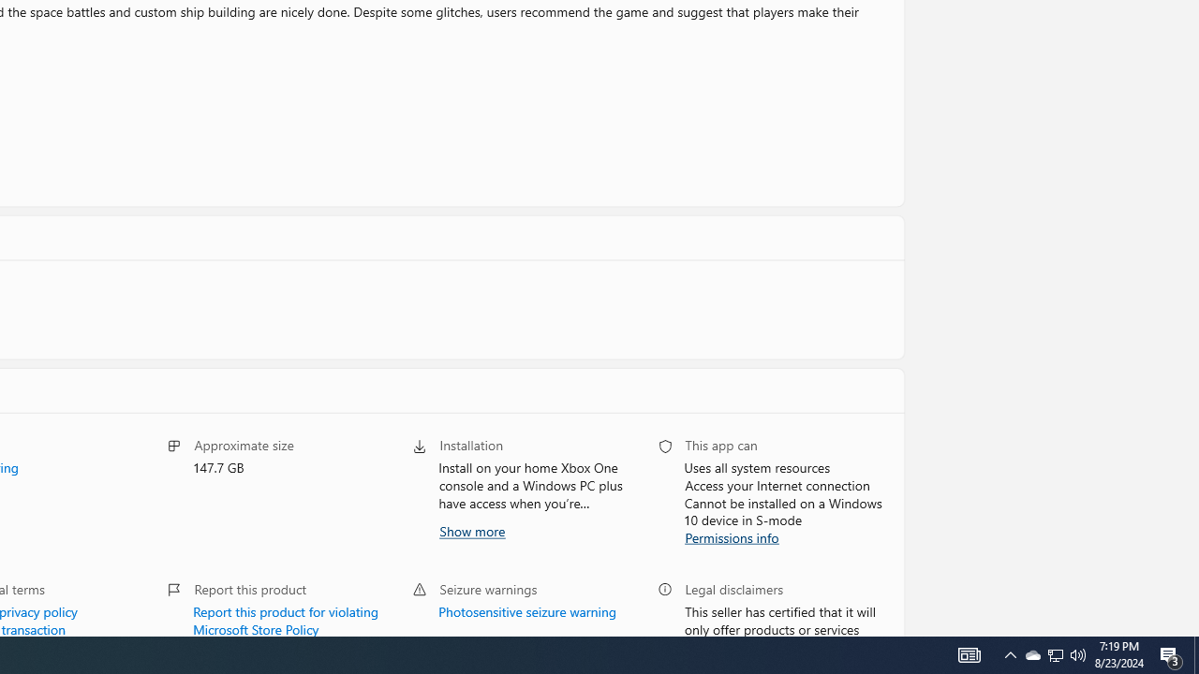  Describe the element at coordinates (287, 618) in the screenshot. I see `Report this product for violating Microsoft Store Policy` at that location.